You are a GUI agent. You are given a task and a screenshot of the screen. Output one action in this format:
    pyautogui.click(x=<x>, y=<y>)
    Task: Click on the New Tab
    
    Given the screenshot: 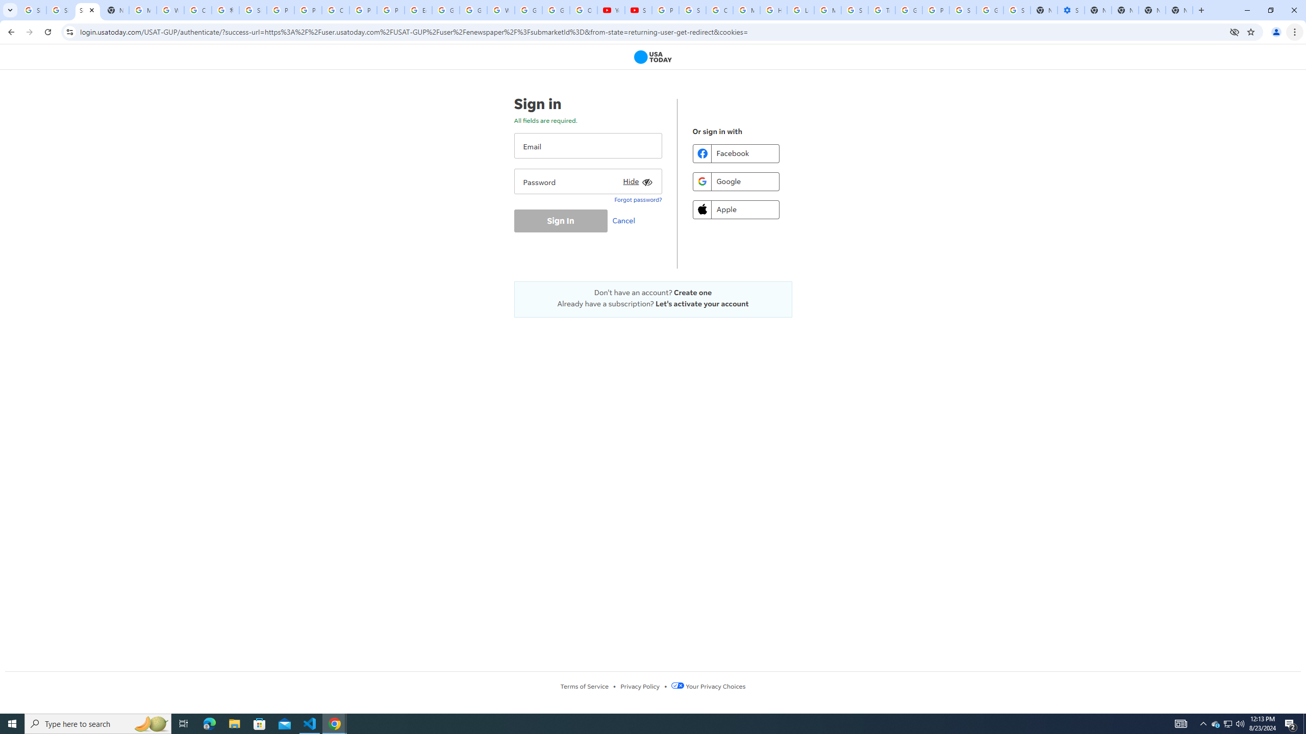 What is the action you would take?
    pyautogui.click(x=1179, y=10)
    